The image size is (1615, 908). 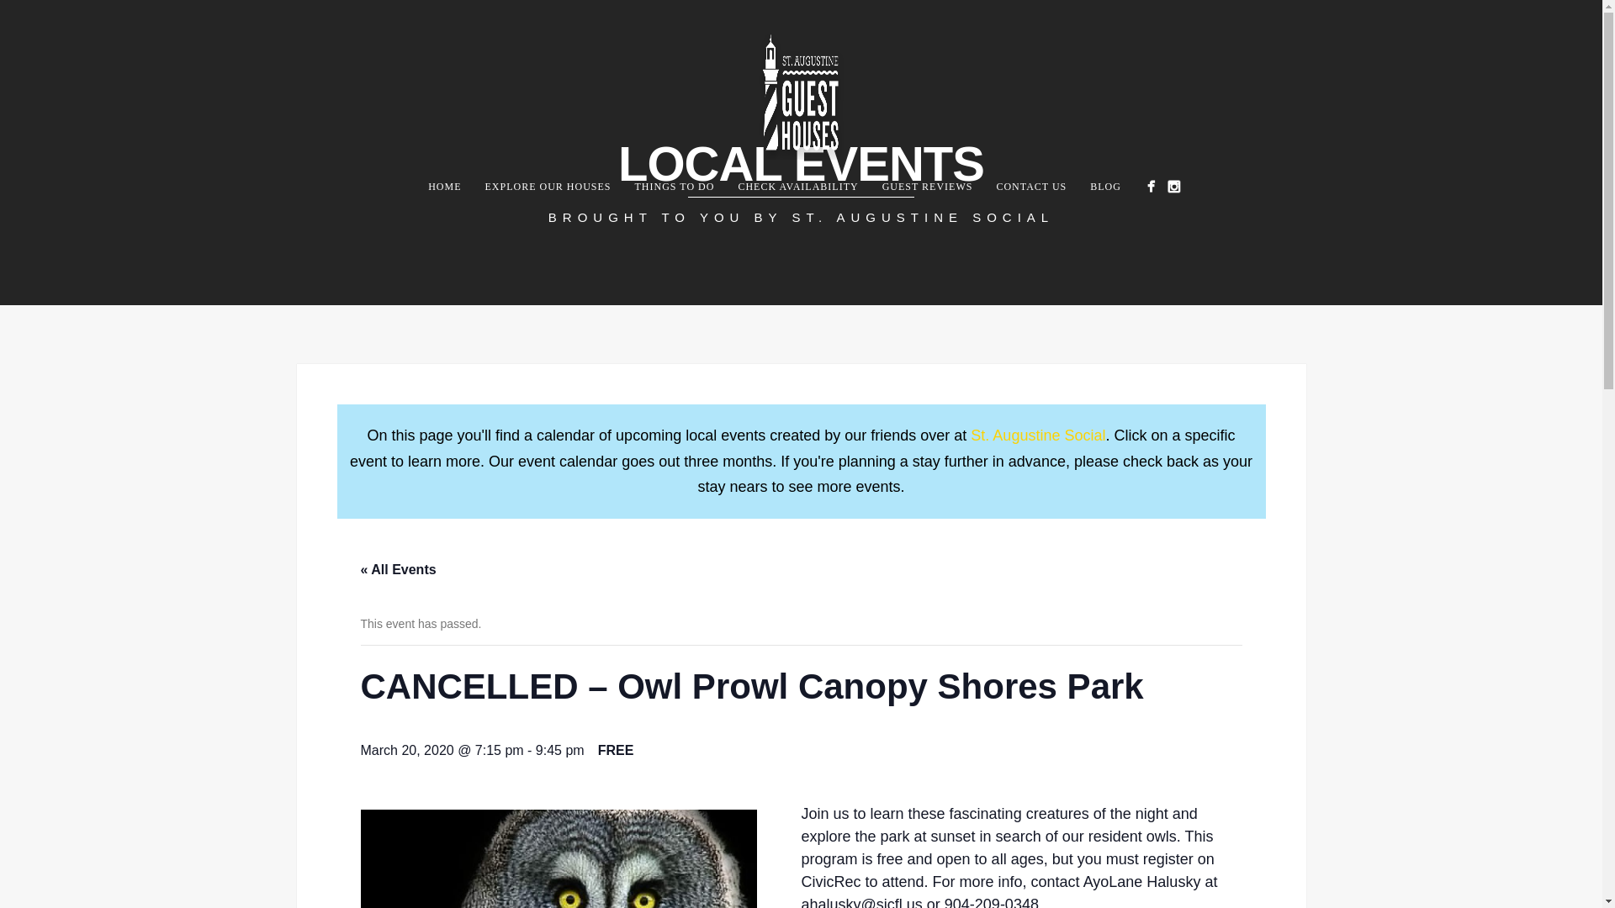 What do you see at coordinates (1031, 187) in the screenshot?
I see `CONTACT US` at bounding box center [1031, 187].